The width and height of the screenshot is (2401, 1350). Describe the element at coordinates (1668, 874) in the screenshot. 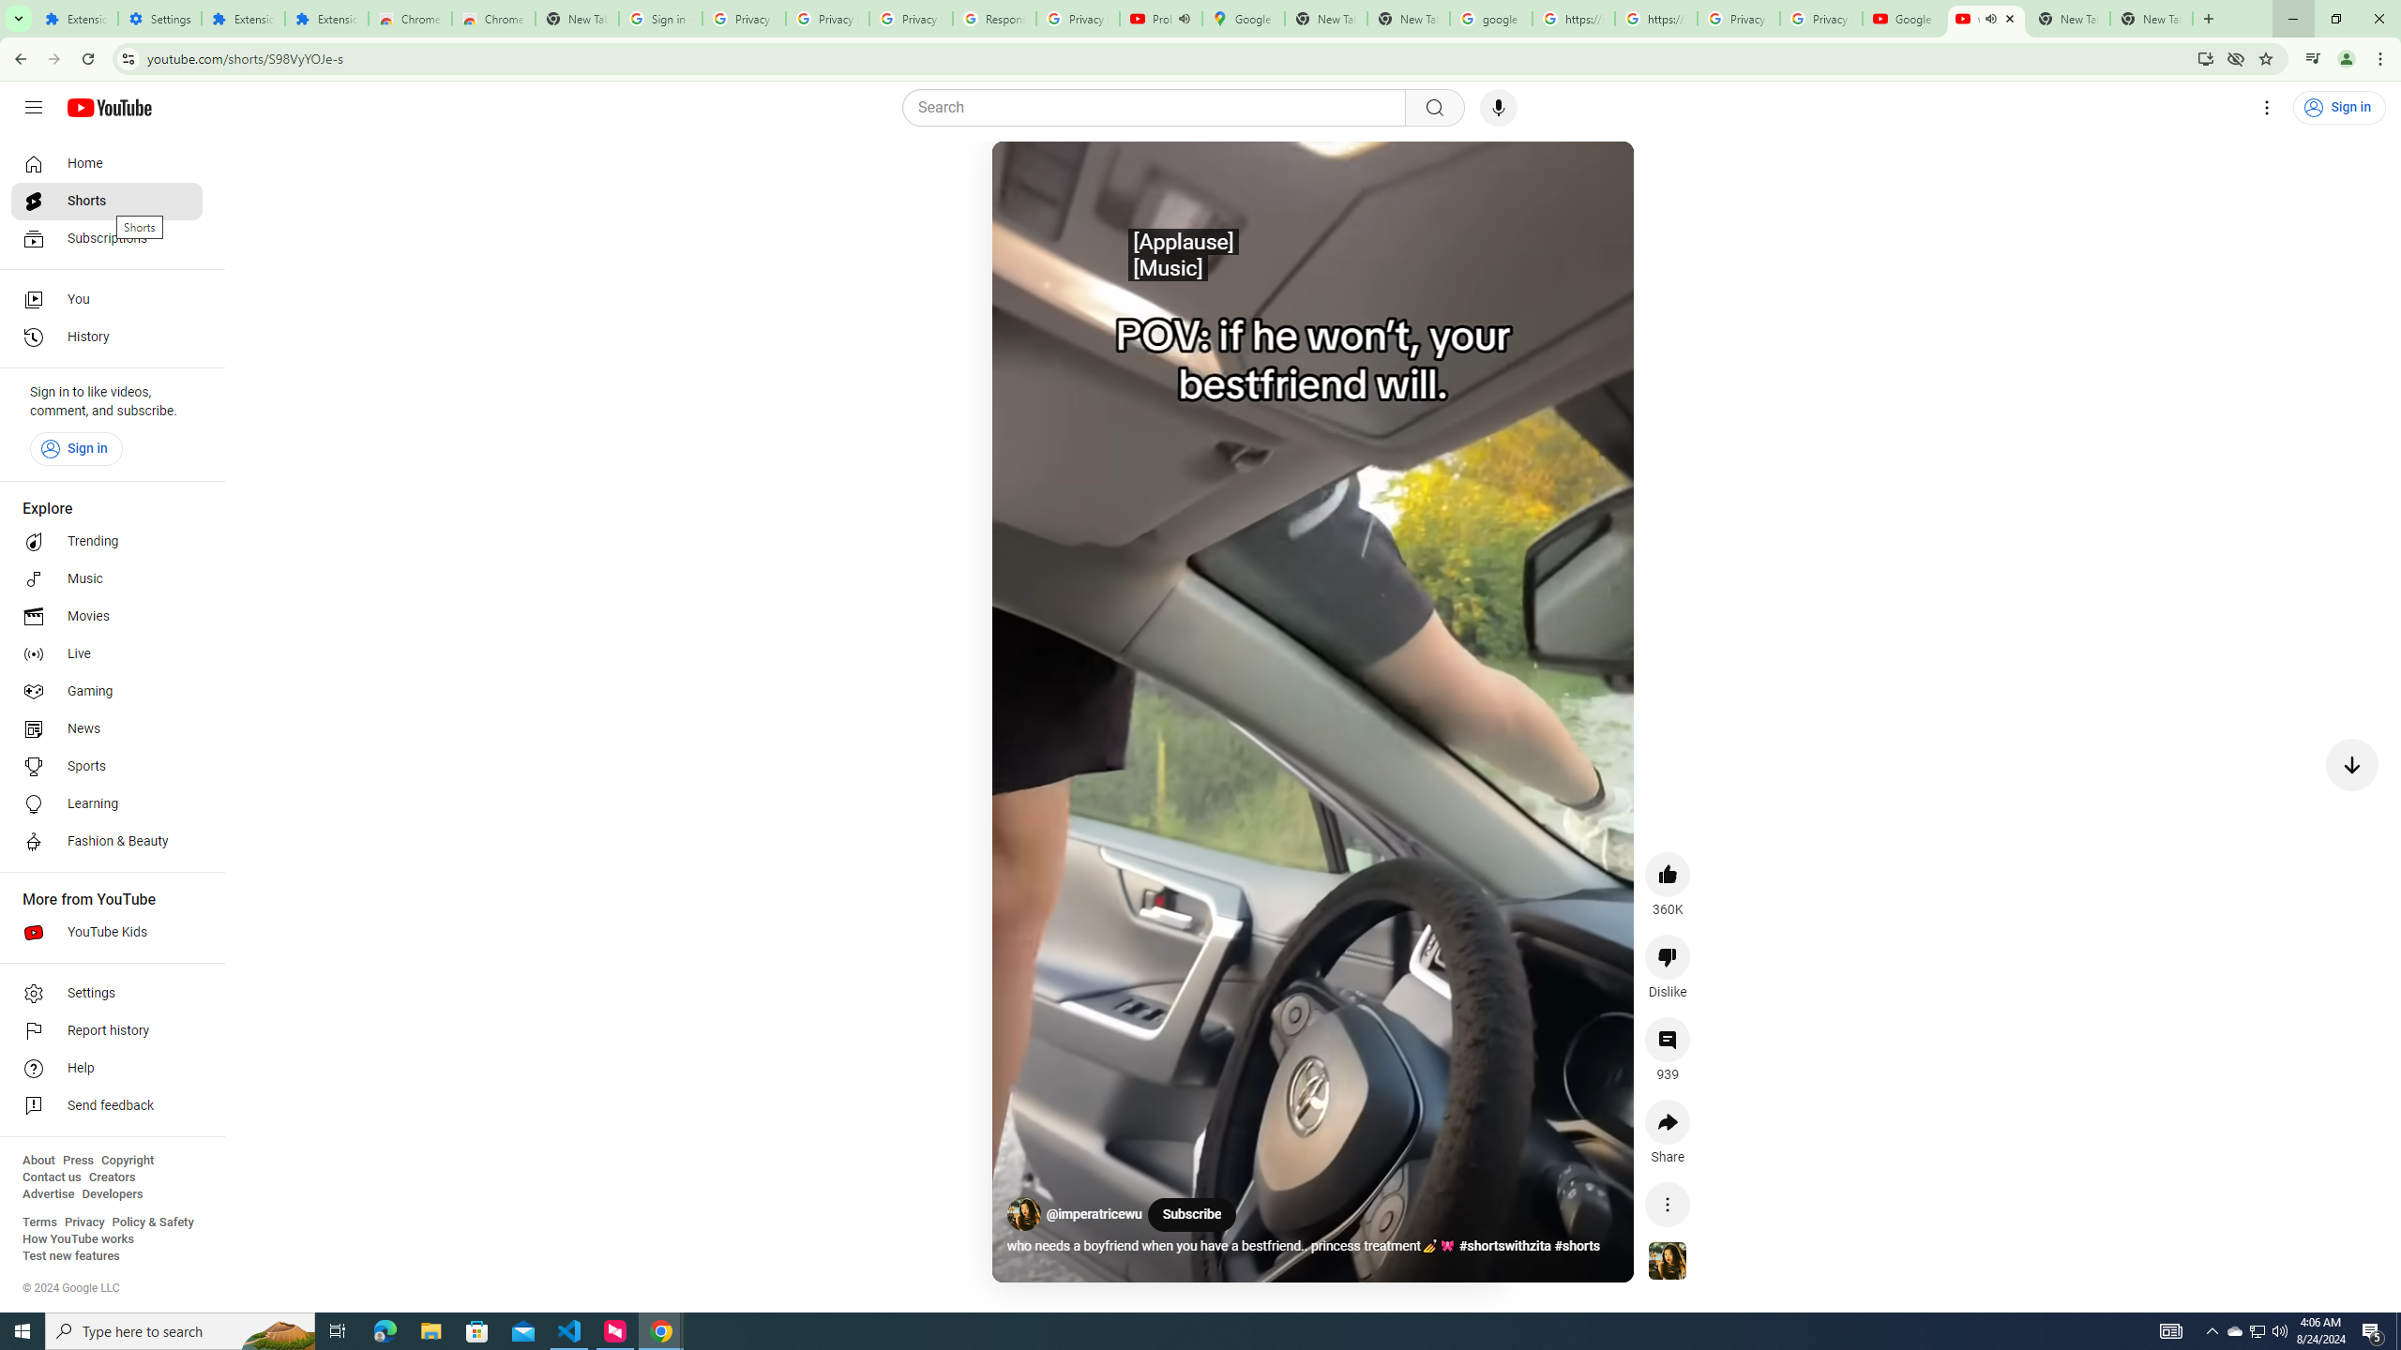

I see `like this video along with 360K other people` at that location.